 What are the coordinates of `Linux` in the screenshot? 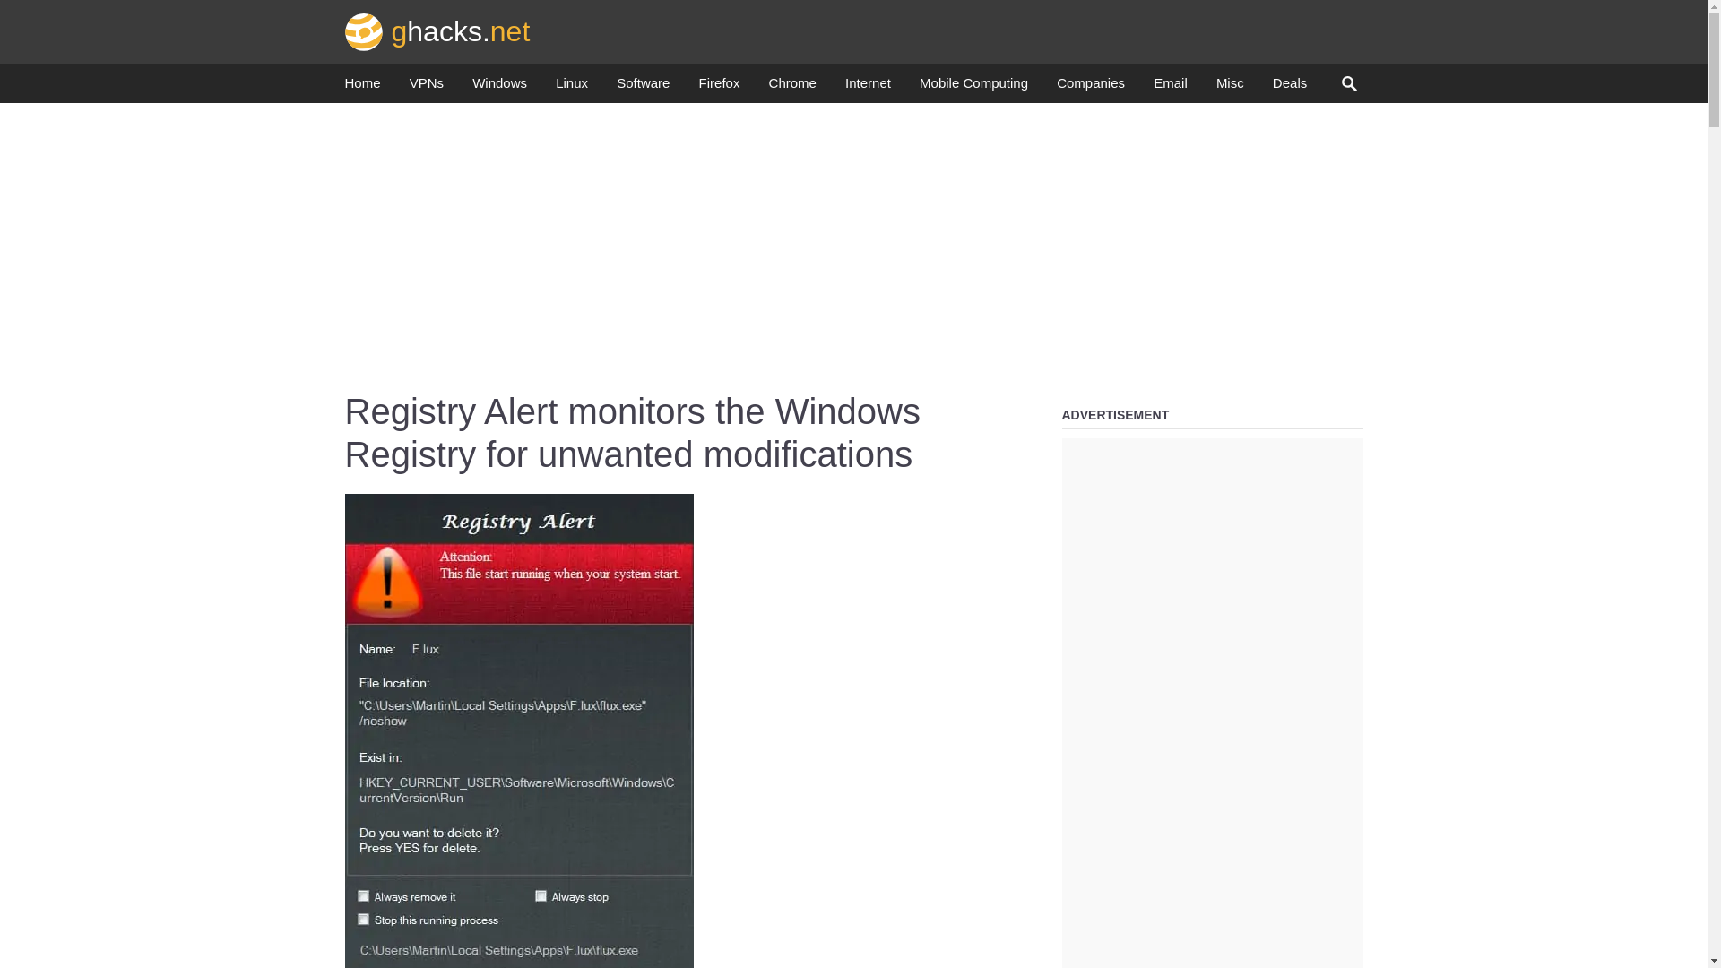 It's located at (572, 88).